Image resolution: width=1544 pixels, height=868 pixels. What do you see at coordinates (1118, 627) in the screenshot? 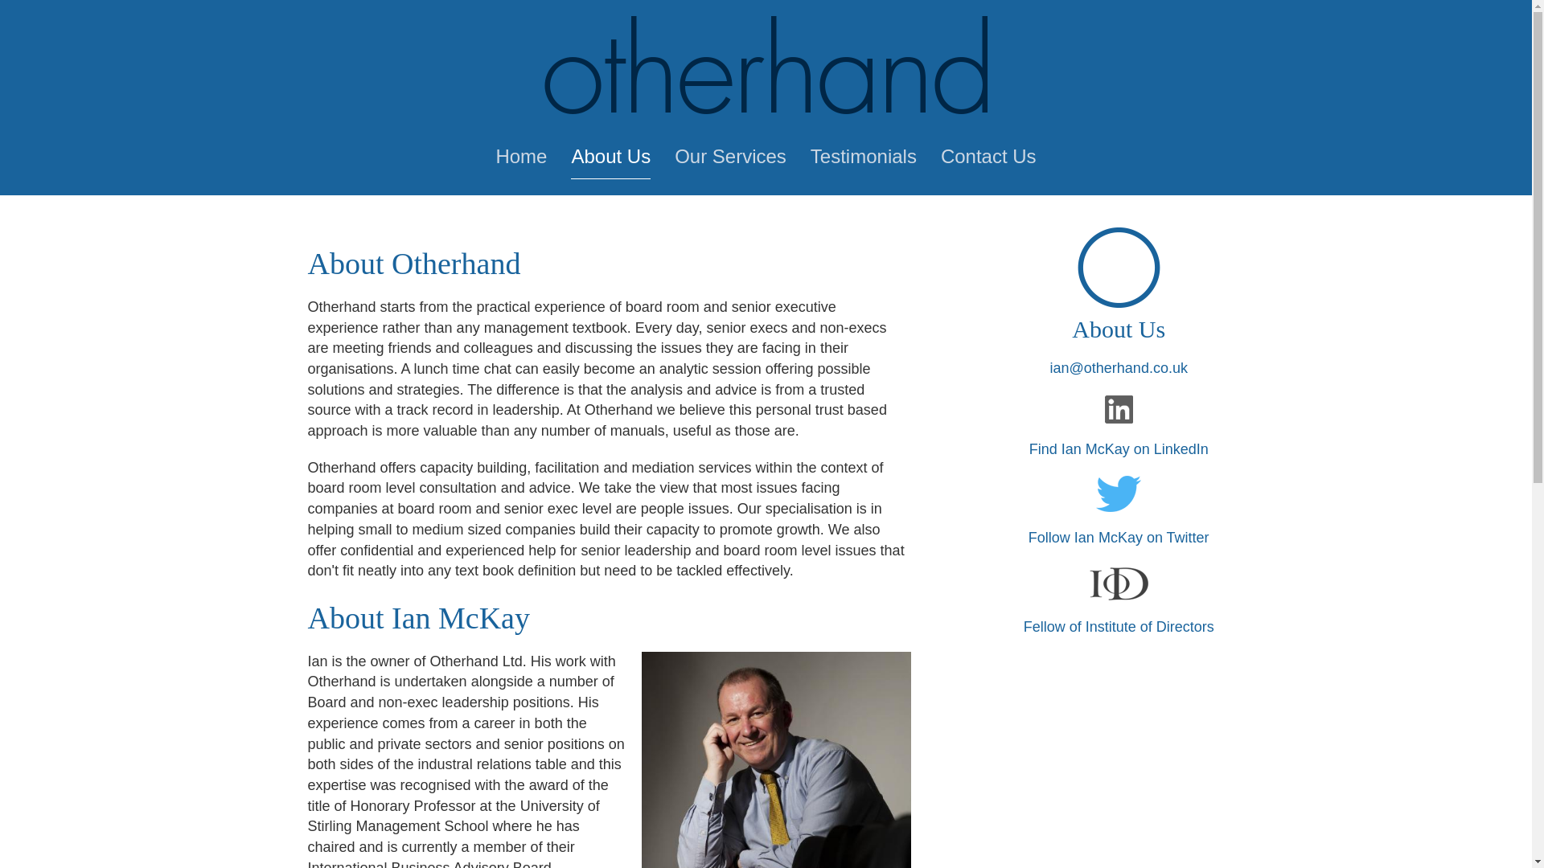
I see `Fellow of Institute of Directors` at bounding box center [1118, 627].